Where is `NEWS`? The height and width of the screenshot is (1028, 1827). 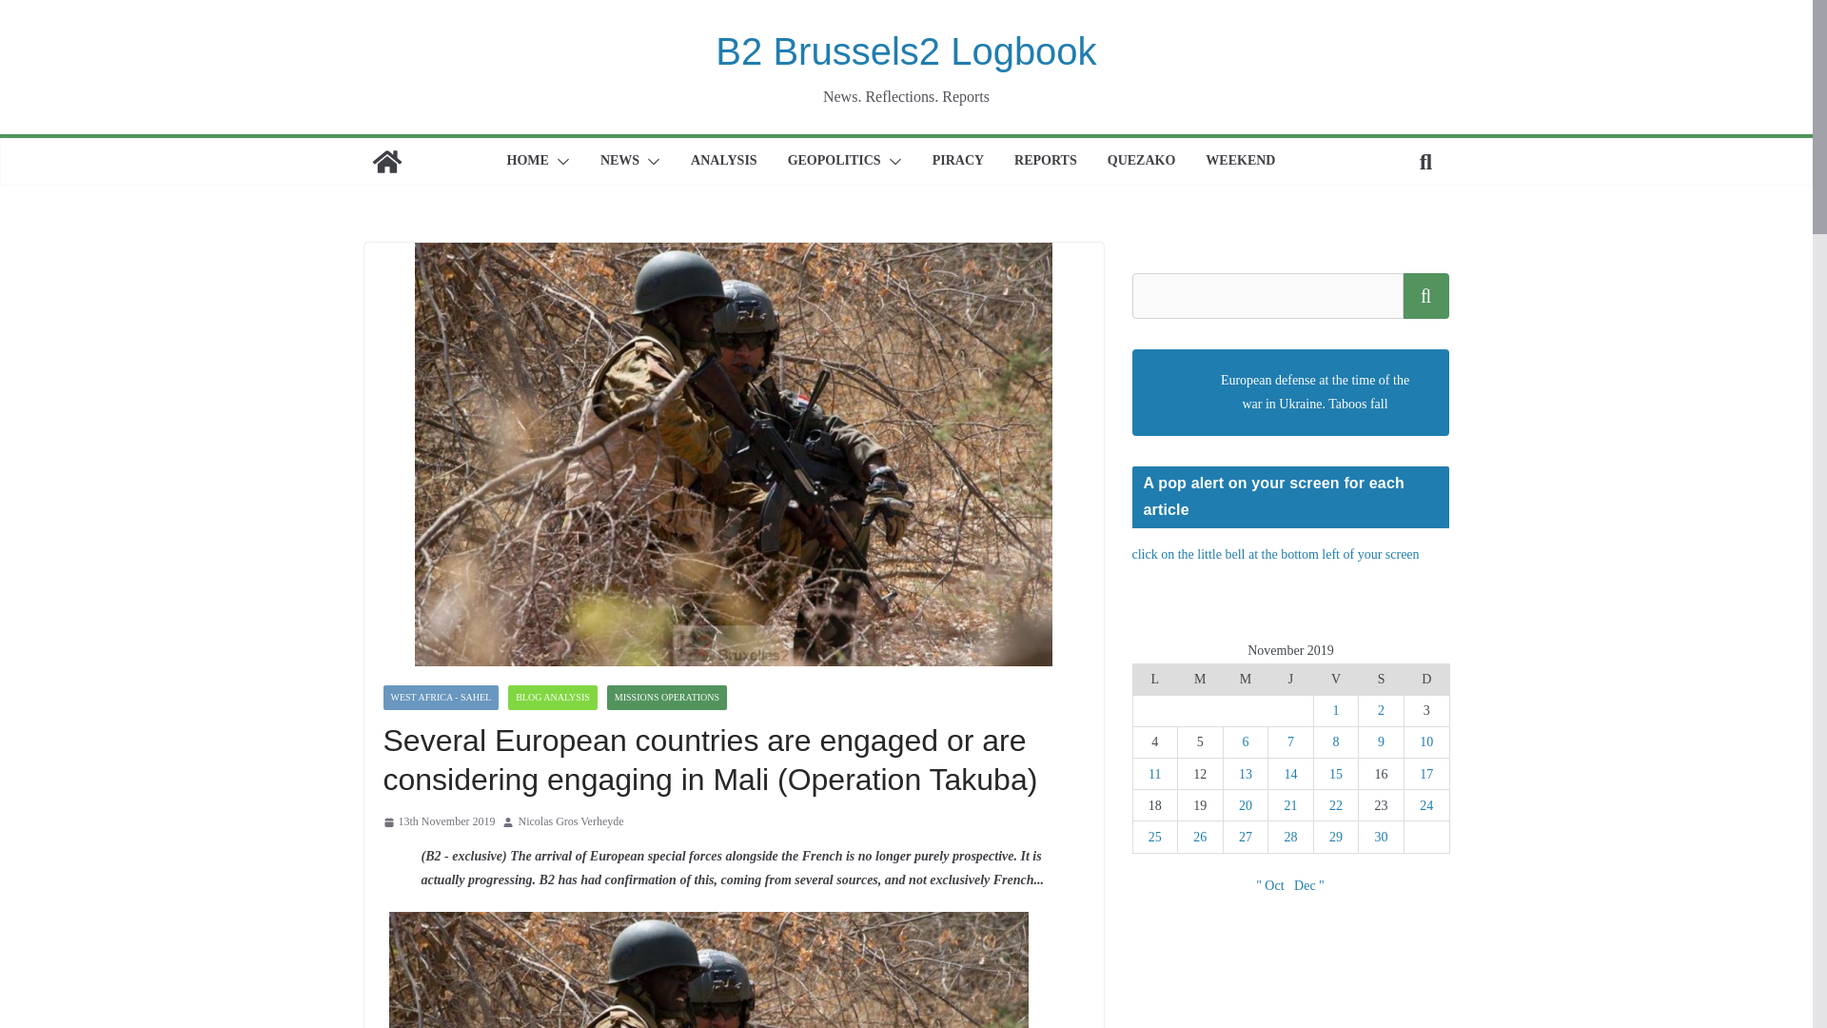 NEWS is located at coordinates (620, 162).